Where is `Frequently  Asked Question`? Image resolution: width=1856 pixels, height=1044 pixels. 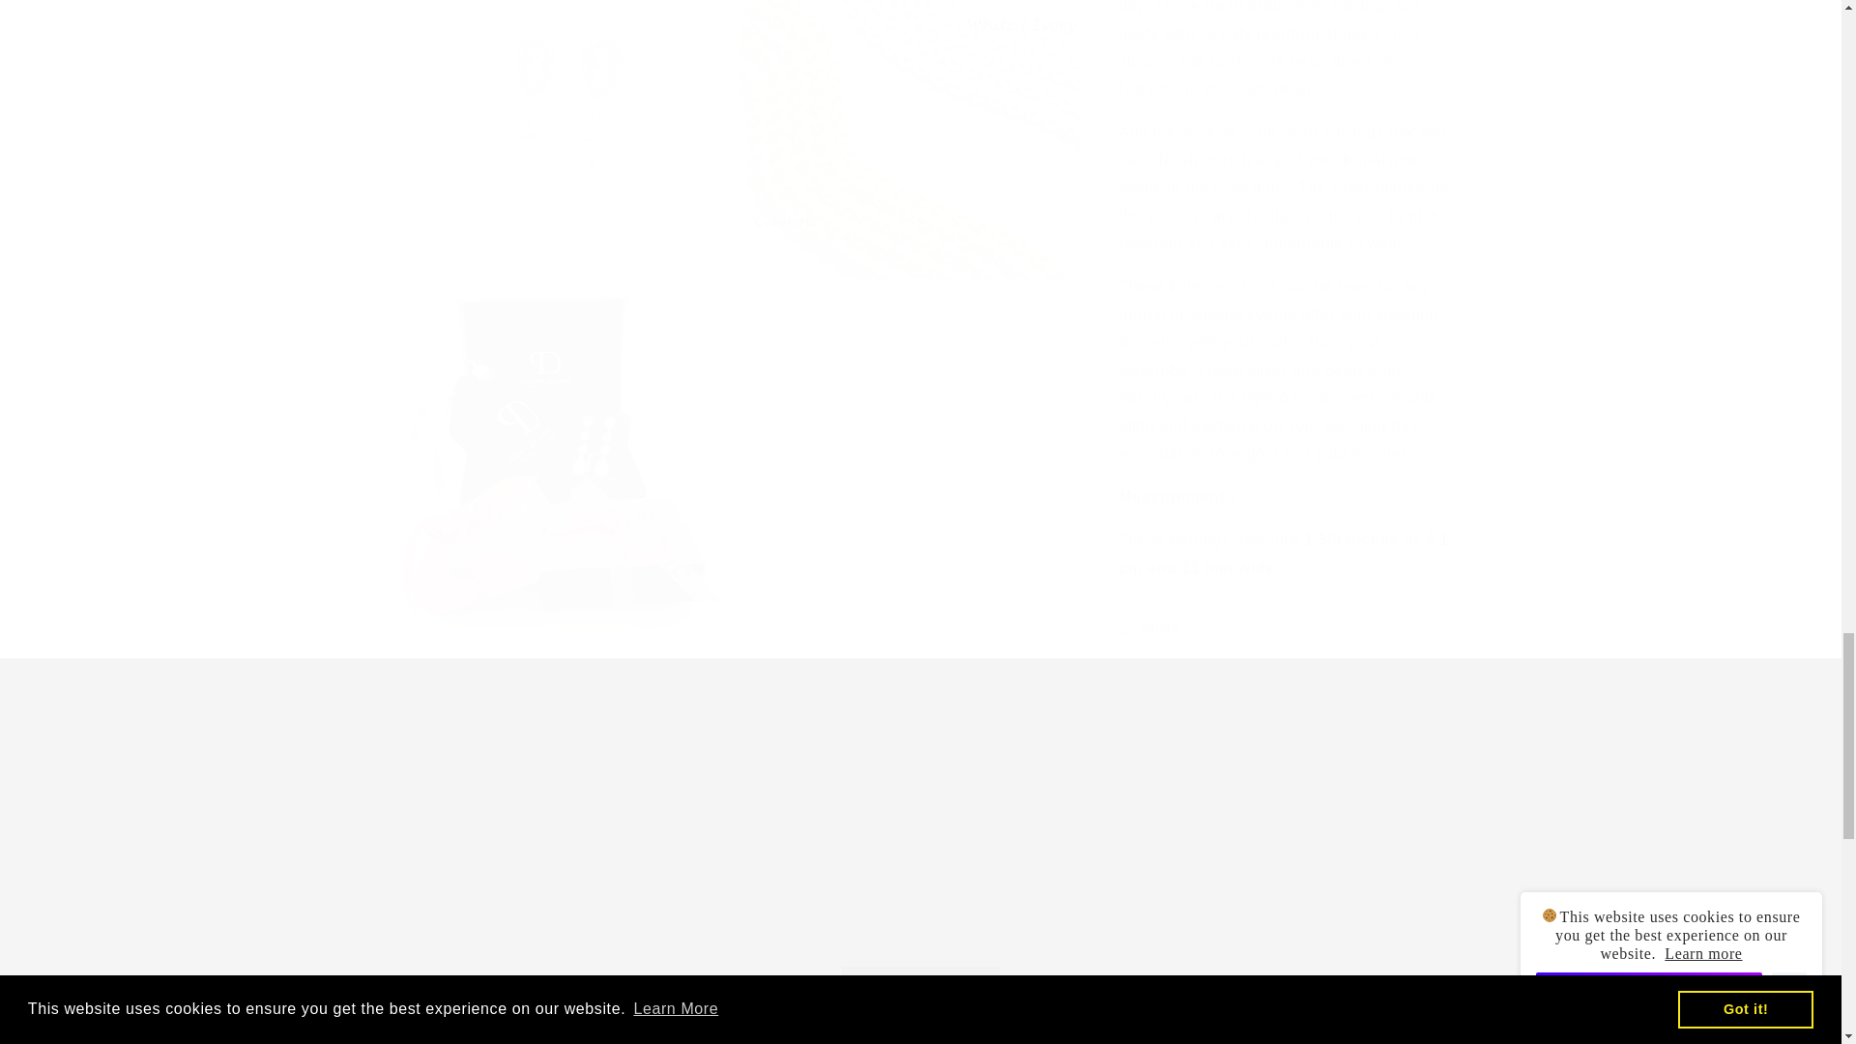 Frequently  Asked Question is located at coordinates (1181, 909).